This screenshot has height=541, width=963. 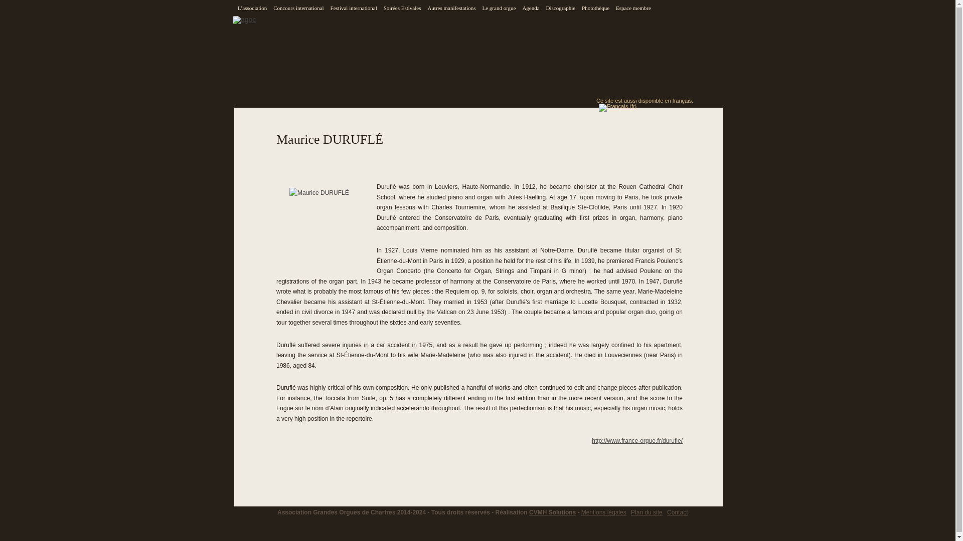 What do you see at coordinates (632, 8) in the screenshot?
I see `Espace membre` at bounding box center [632, 8].